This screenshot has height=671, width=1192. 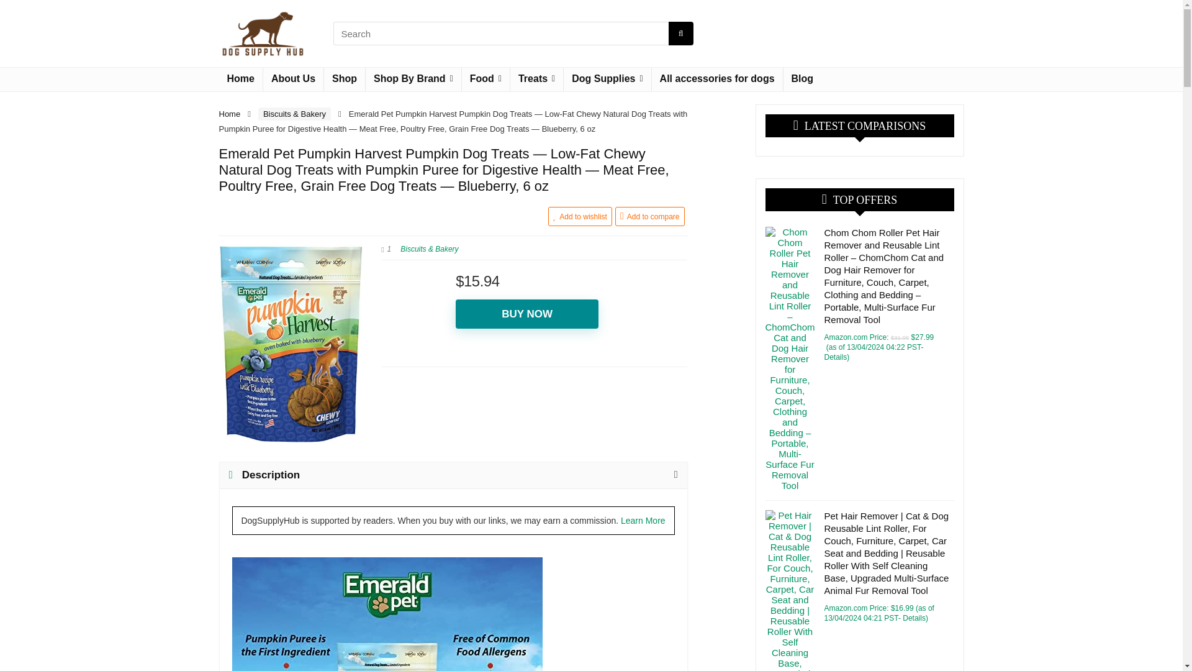 What do you see at coordinates (536, 80) in the screenshot?
I see `Treats` at bounding box center [536, 80].